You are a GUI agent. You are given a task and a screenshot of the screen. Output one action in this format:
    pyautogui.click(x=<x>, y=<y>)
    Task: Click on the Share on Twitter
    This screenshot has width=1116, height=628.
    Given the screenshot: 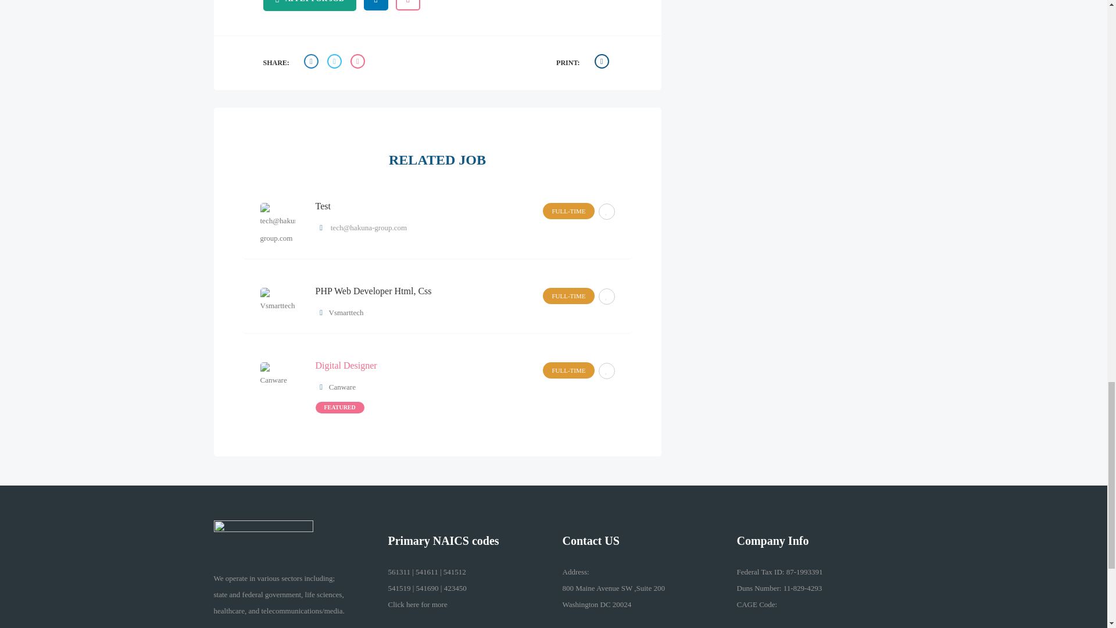 What is the action you would take?
    pyautogui.click(x=336, y=63)
    